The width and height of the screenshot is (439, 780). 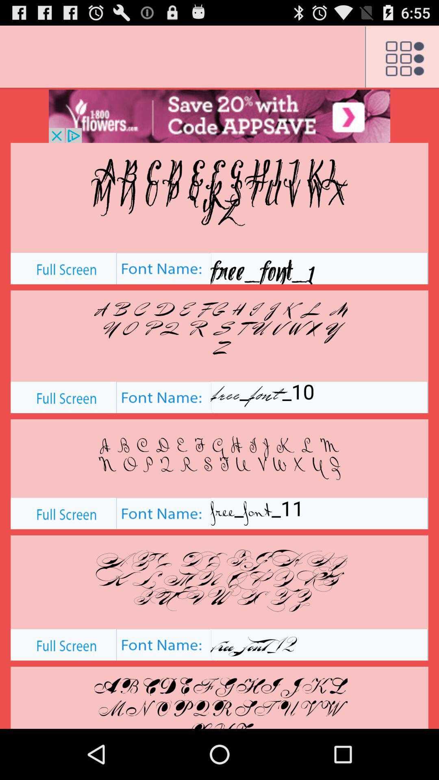 What do you see at coordinates (219, 116) in the screenshot?
I see `advertisement page` at bounding box center [219, 116].